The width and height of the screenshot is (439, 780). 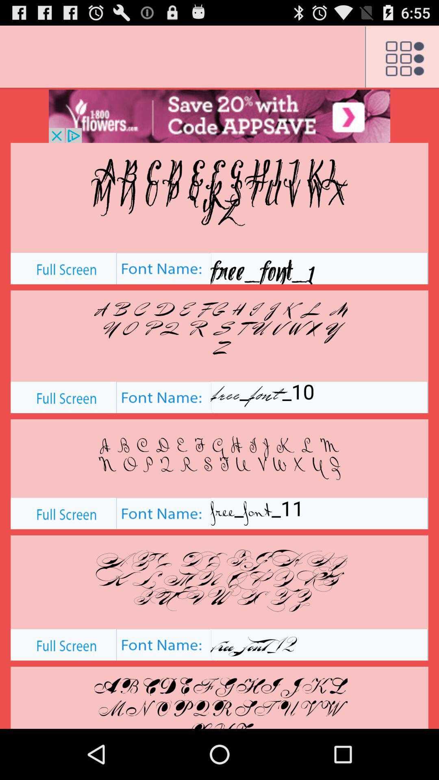 What do you see at coordinates (219, 116) in the screenshot?
I see `advertisement page` at bounding box center [219, 116].